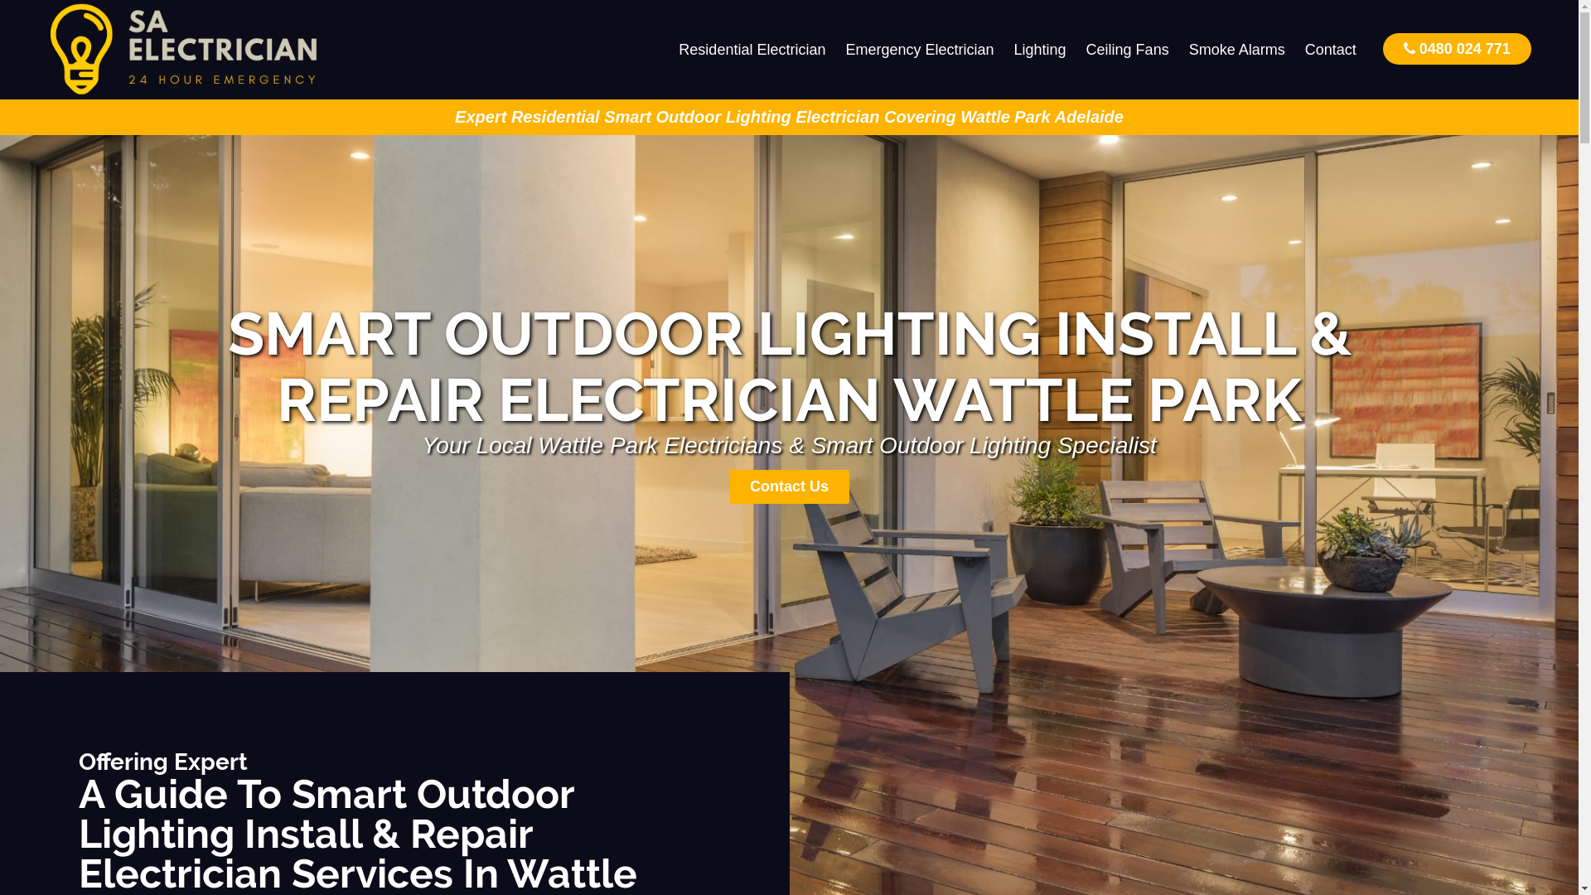 This screenshot has width=1591, height=895. Describe the element at coordinates (1128, 50) in the screenshot. I see `Ceiling Fans` at that location.